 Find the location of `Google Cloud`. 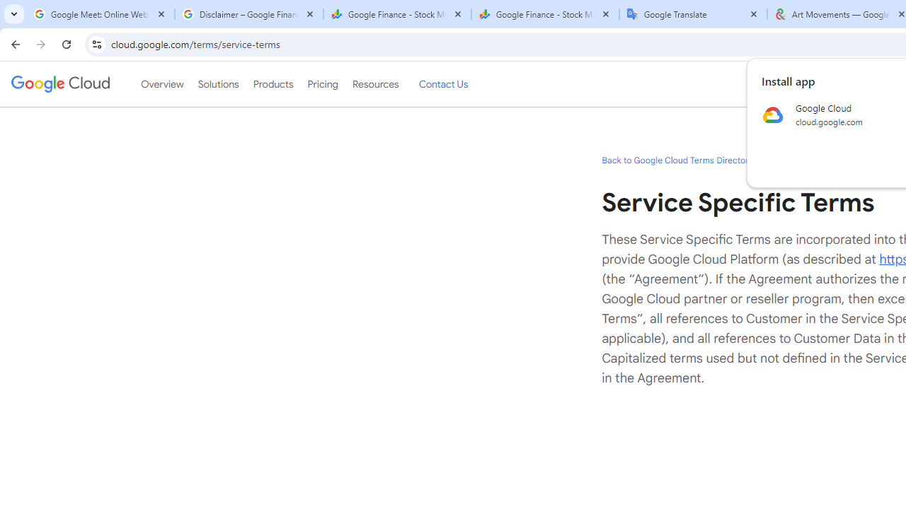

Google Cloud is located at coordinates (59, 83).